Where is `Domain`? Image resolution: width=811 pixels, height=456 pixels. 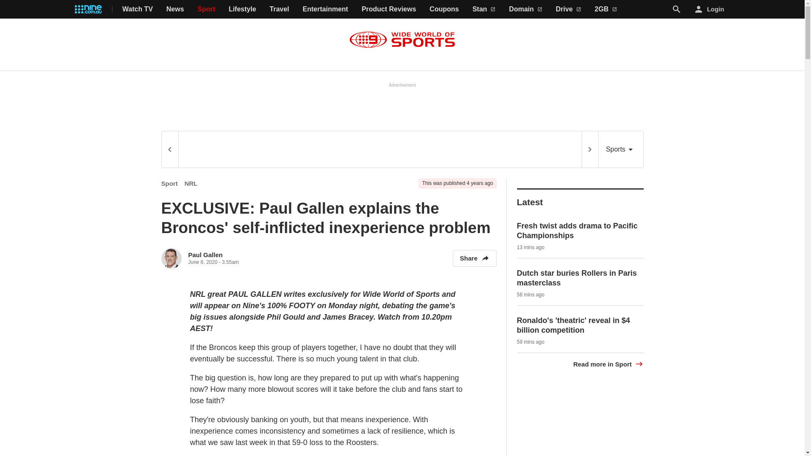 Domain is located at coordinates (525, 9).